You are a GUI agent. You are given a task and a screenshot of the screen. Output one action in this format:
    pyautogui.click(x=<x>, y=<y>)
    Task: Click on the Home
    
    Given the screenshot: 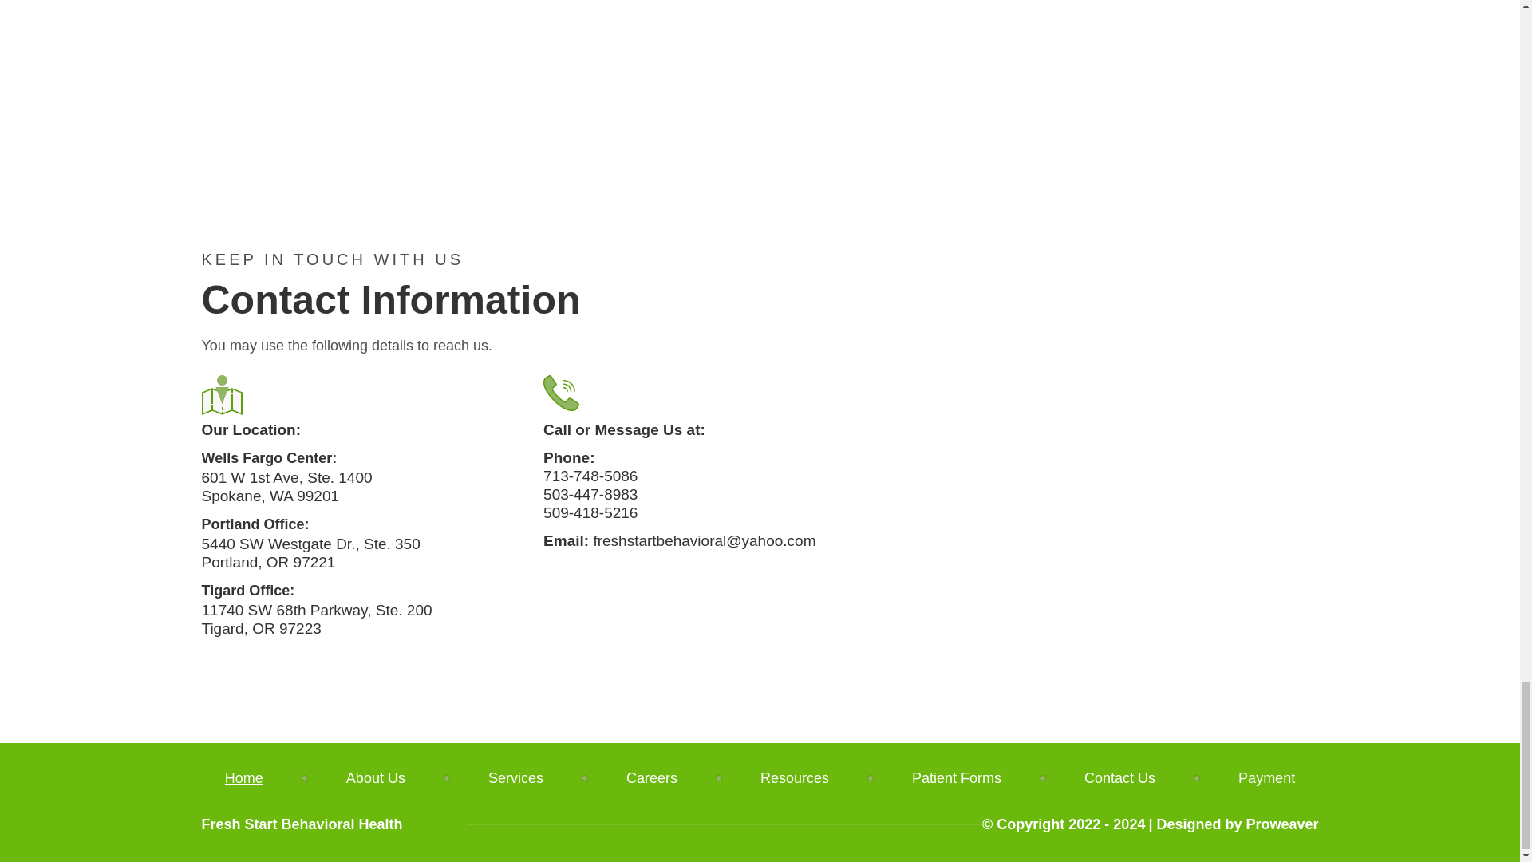 What is the action you would take?
    pyautogui.click(x=265, y=778)
    